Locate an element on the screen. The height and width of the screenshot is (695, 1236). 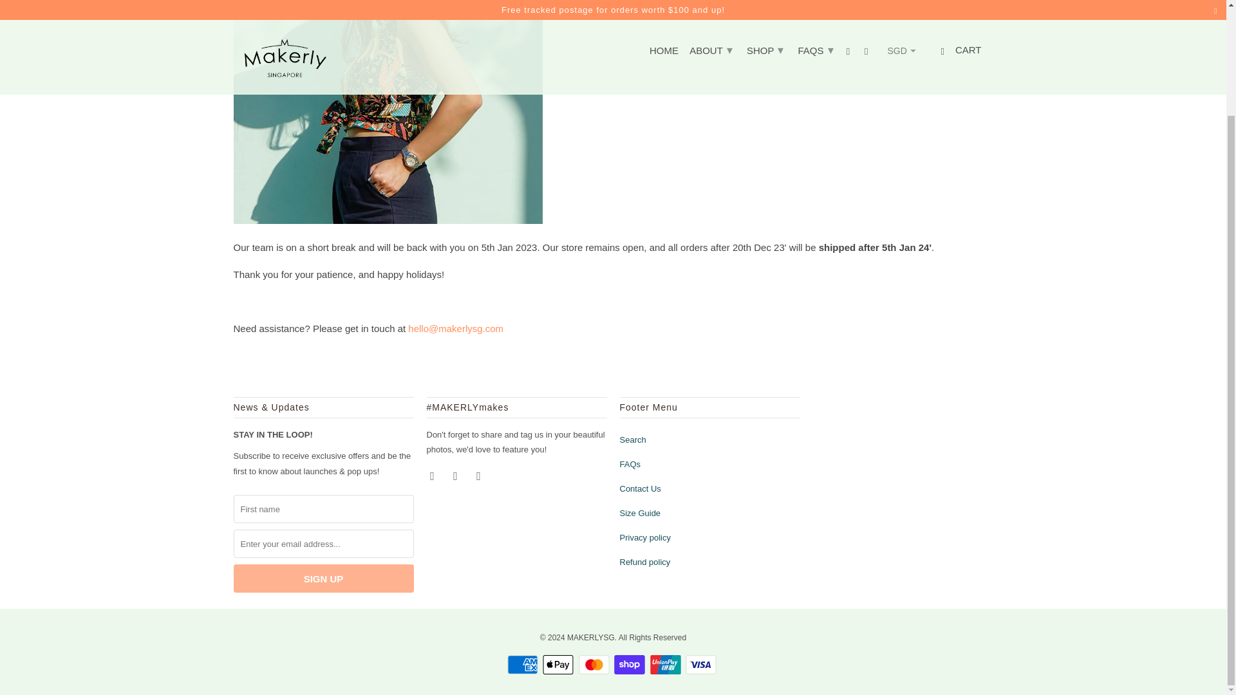
Sign Up is located at coordinates (323, 578).